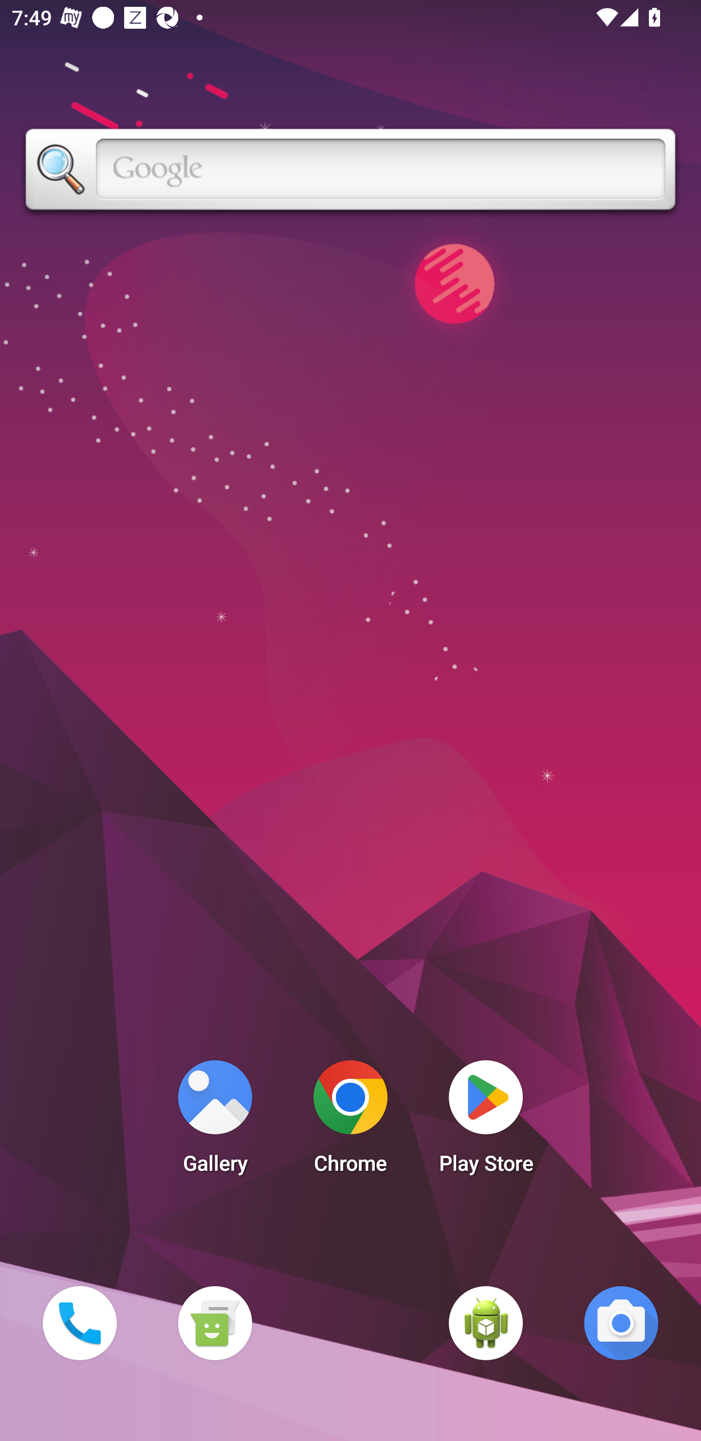 This screenshot has height=1441, width=701. I want to click on Messaging, so click(215, 1323).